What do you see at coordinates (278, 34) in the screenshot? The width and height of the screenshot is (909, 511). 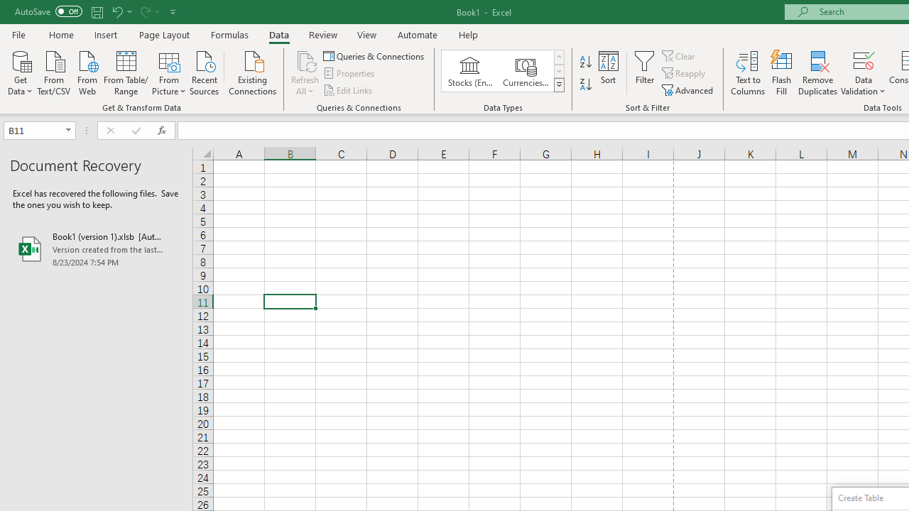 I see `Data` at bounding box center [278, 34].